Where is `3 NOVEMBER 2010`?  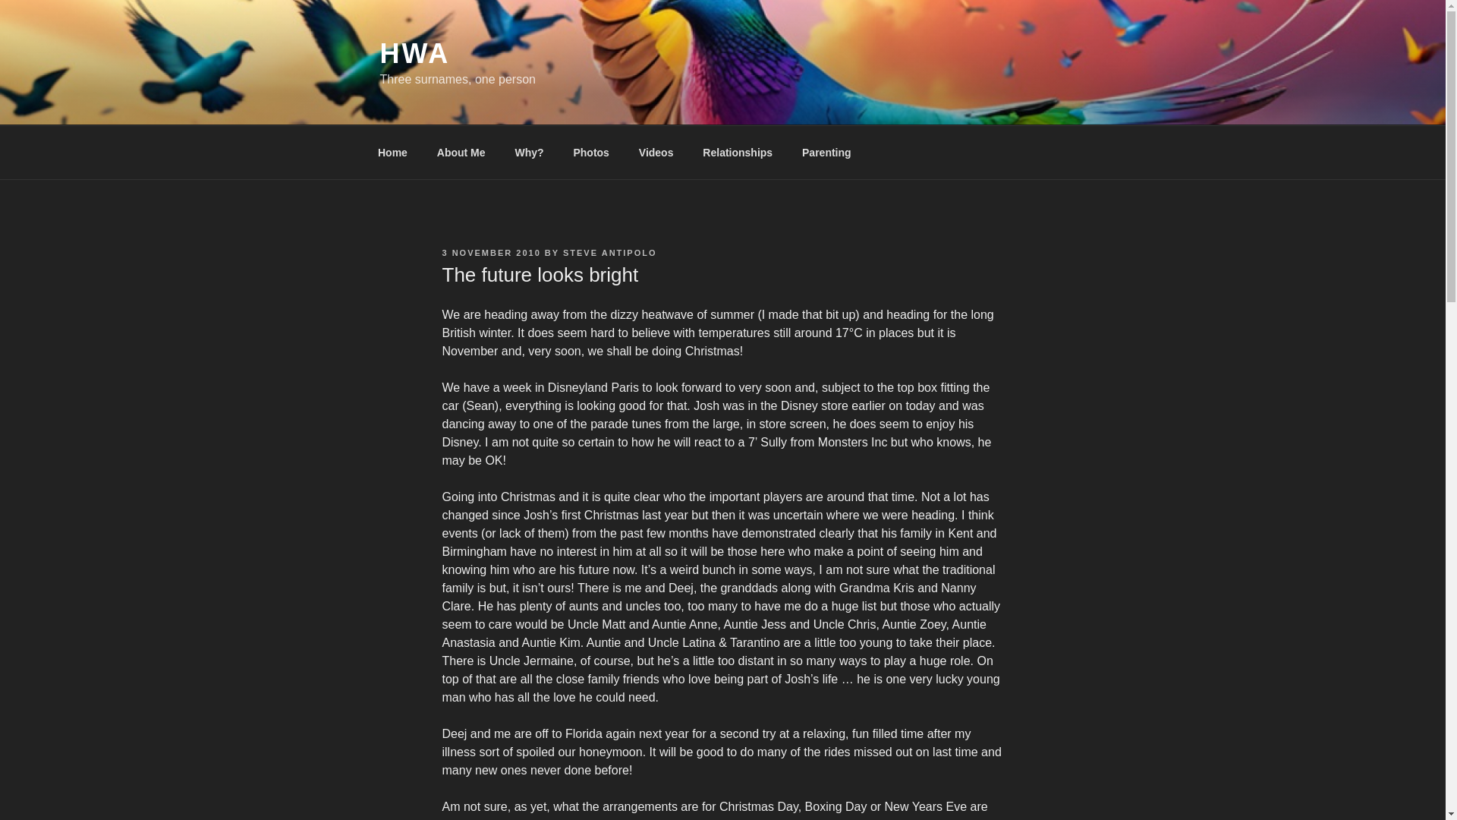
3 NOVEMBER 2010 is located at coordinates (490, 253).